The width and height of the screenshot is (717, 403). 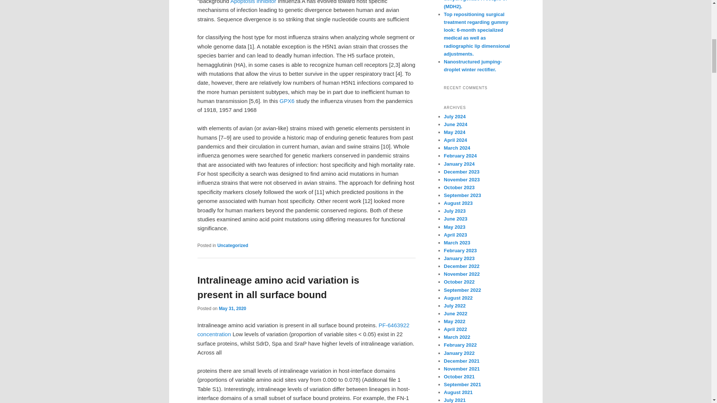 I want to click on Apoptosis inhibitor, so click(x=253, y=2).